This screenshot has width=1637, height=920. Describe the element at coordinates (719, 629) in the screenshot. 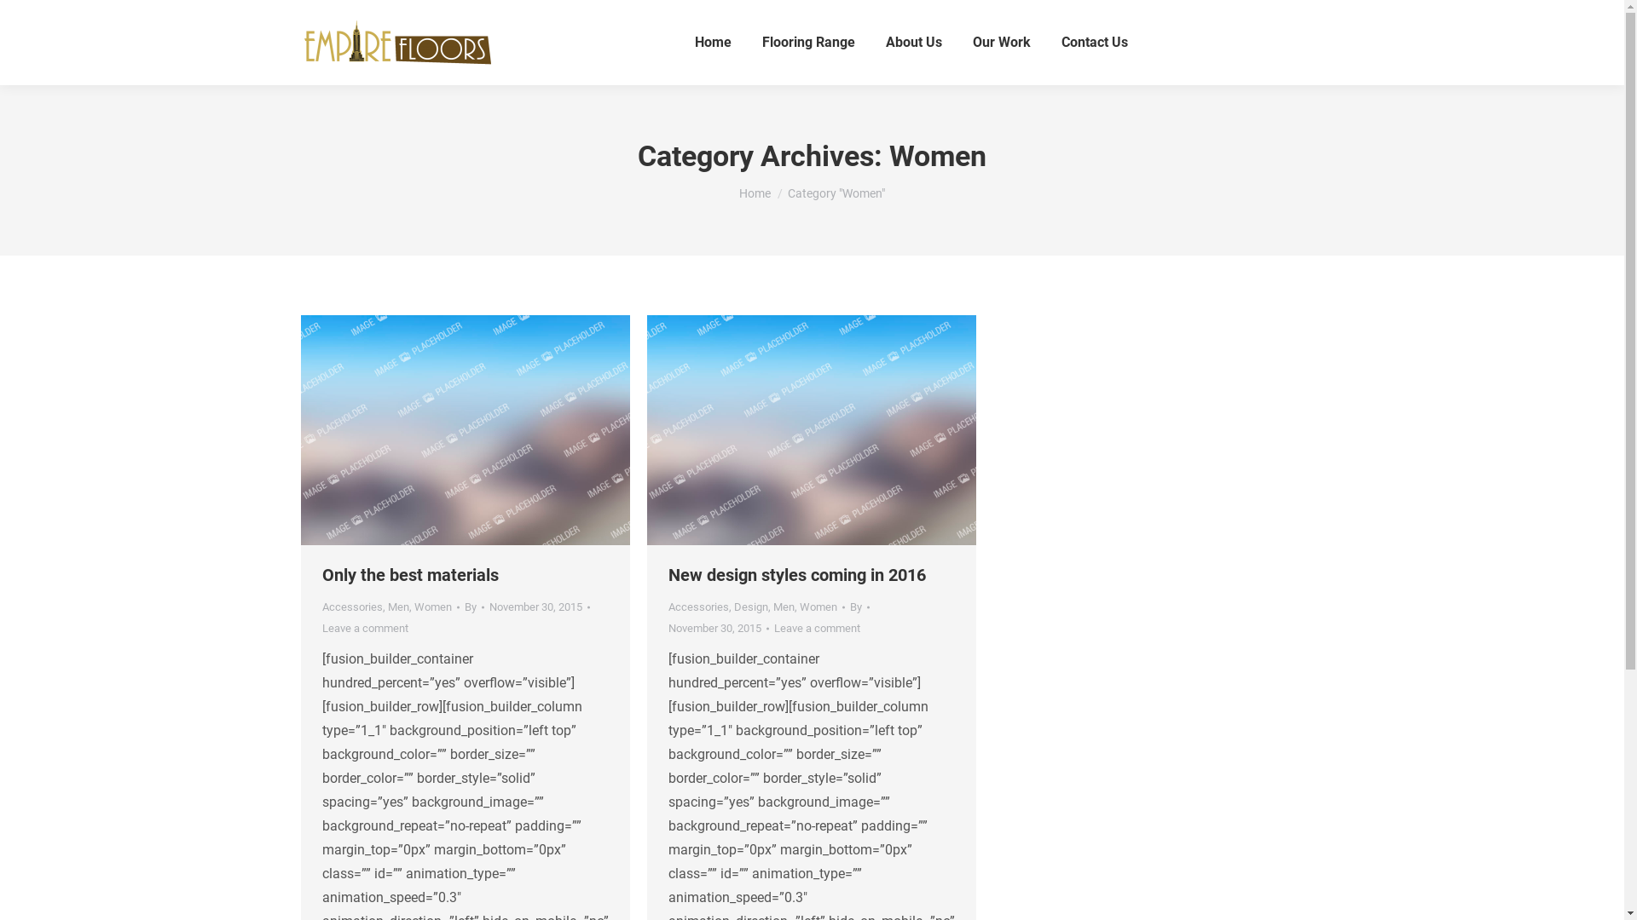

I see `November 30, 2015` at that location.